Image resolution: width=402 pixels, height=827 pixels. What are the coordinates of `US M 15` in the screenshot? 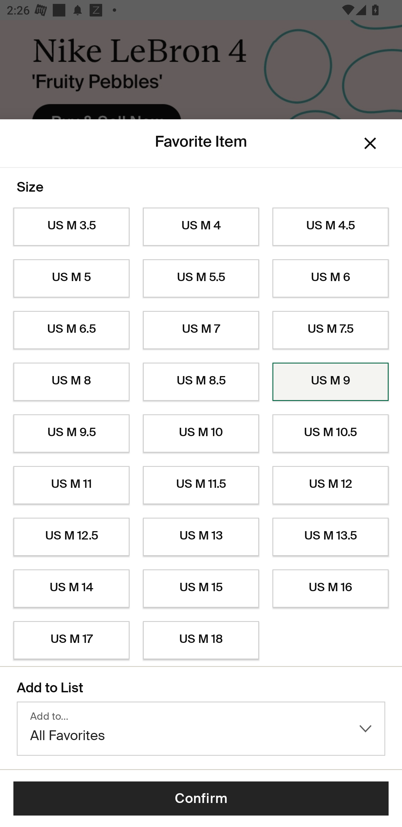 It's located at (201, 589).